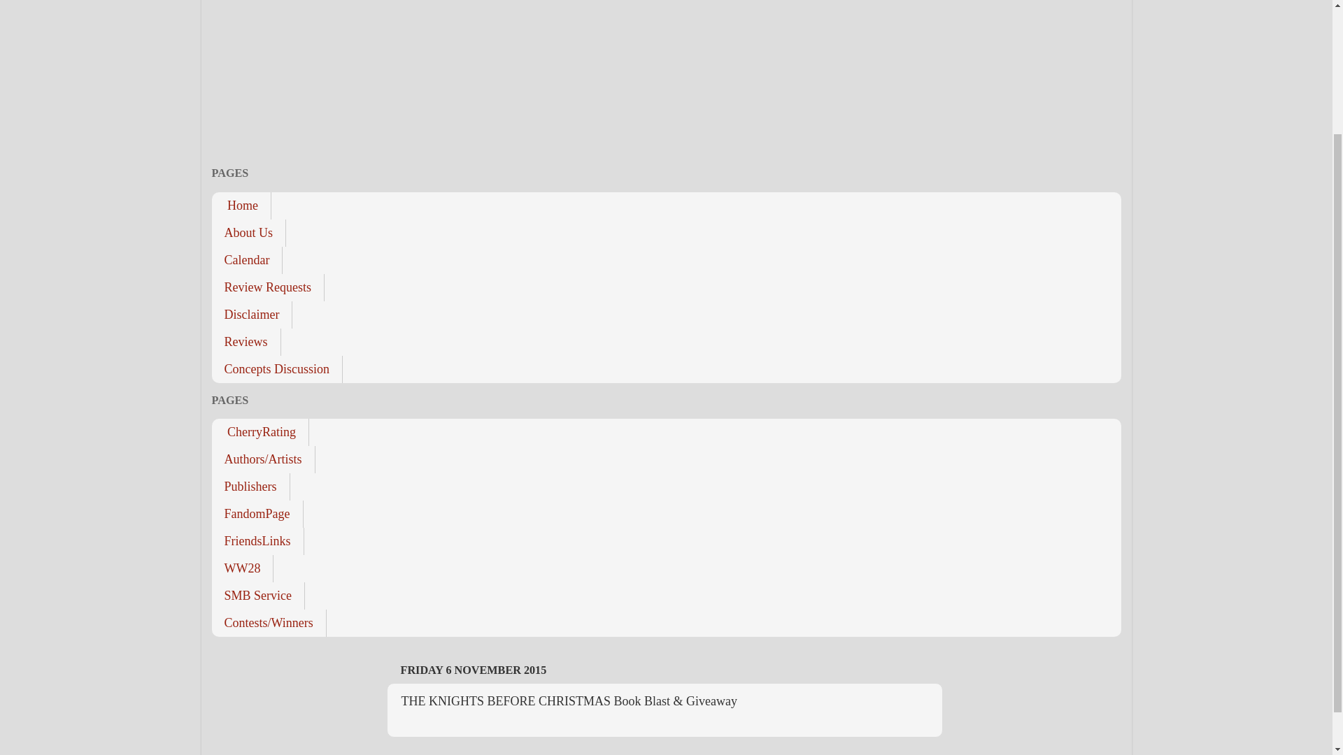 This screenshot has width=1343, height=755. Describe the element at coordinates (267, 287) in the screenshot. I see `Review Requests` at that location.